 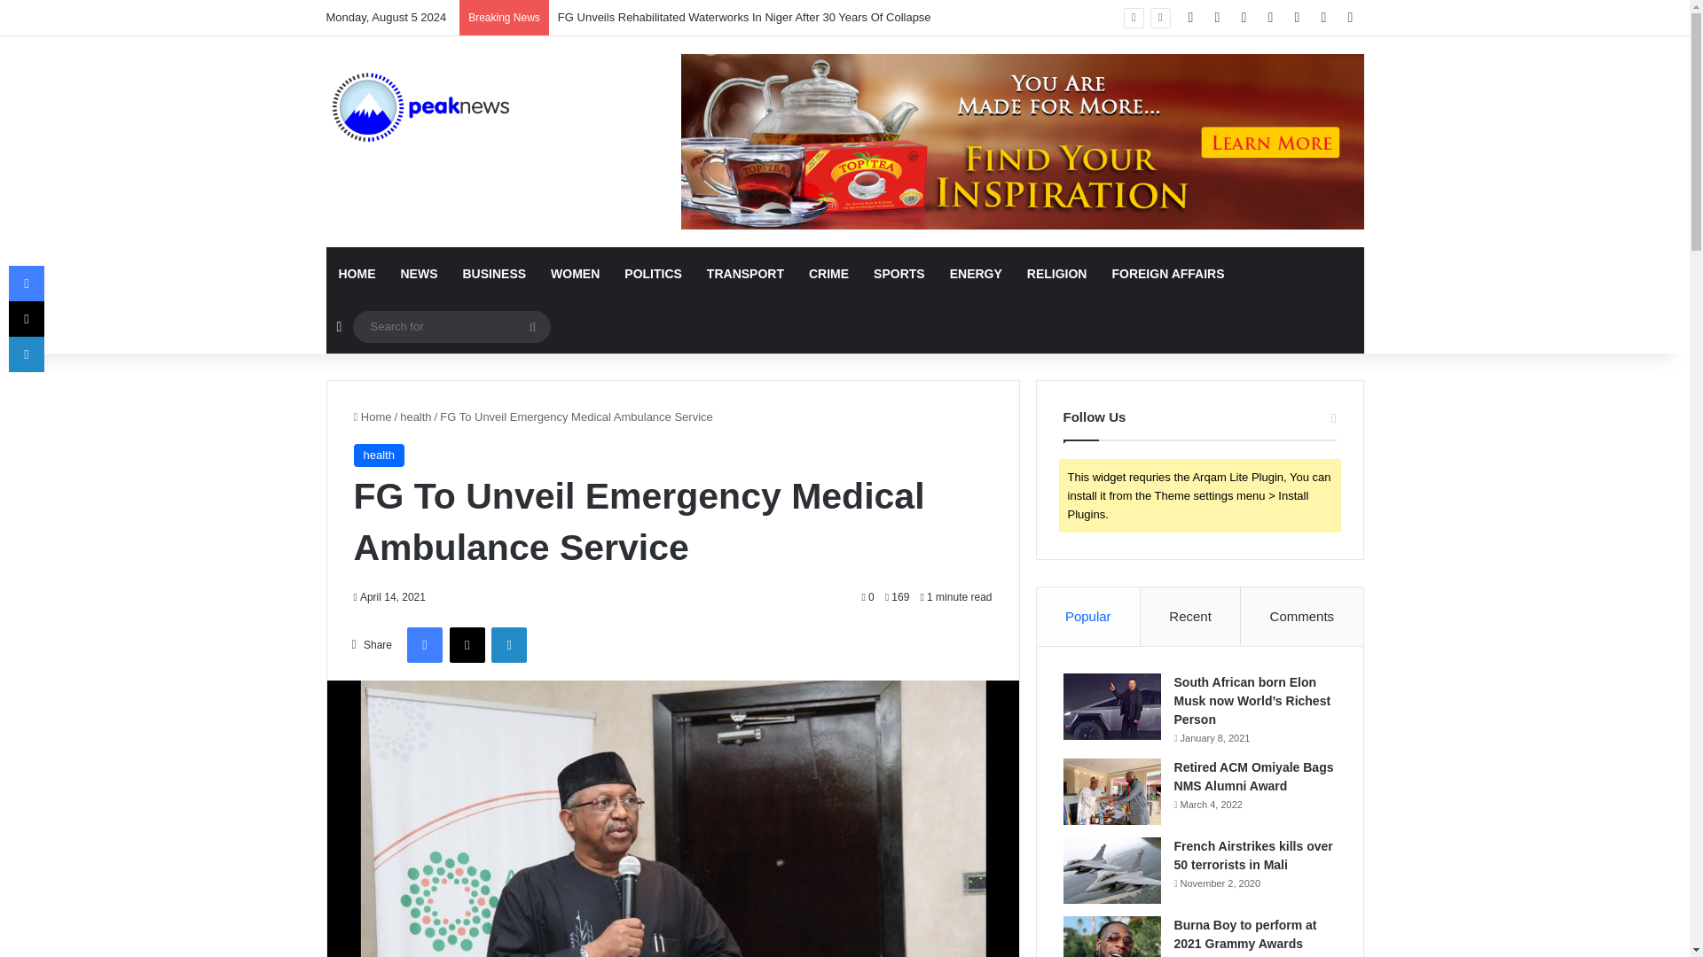 What do you see at coordinates (357, 273) in the screenshot?
I see `HOME` at bounding box center [357, 273].